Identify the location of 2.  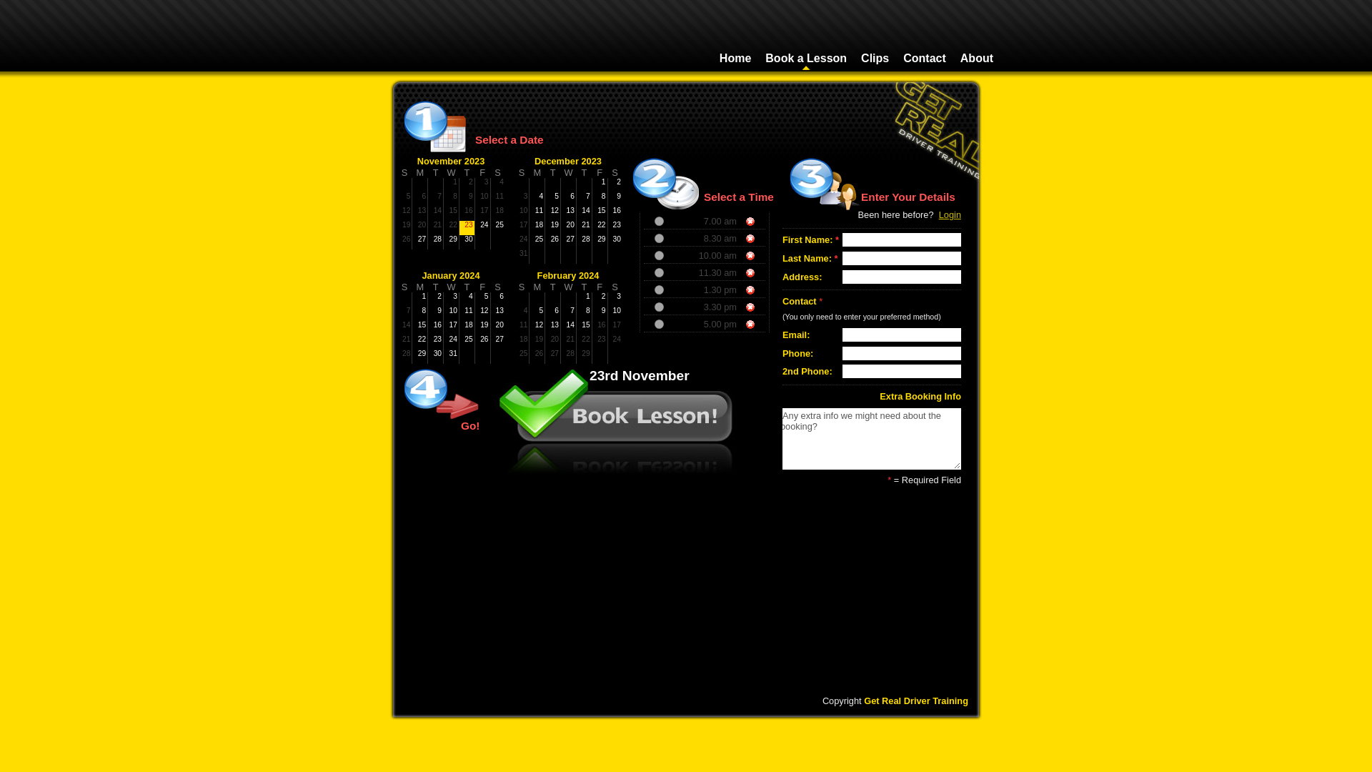
(436, 300).